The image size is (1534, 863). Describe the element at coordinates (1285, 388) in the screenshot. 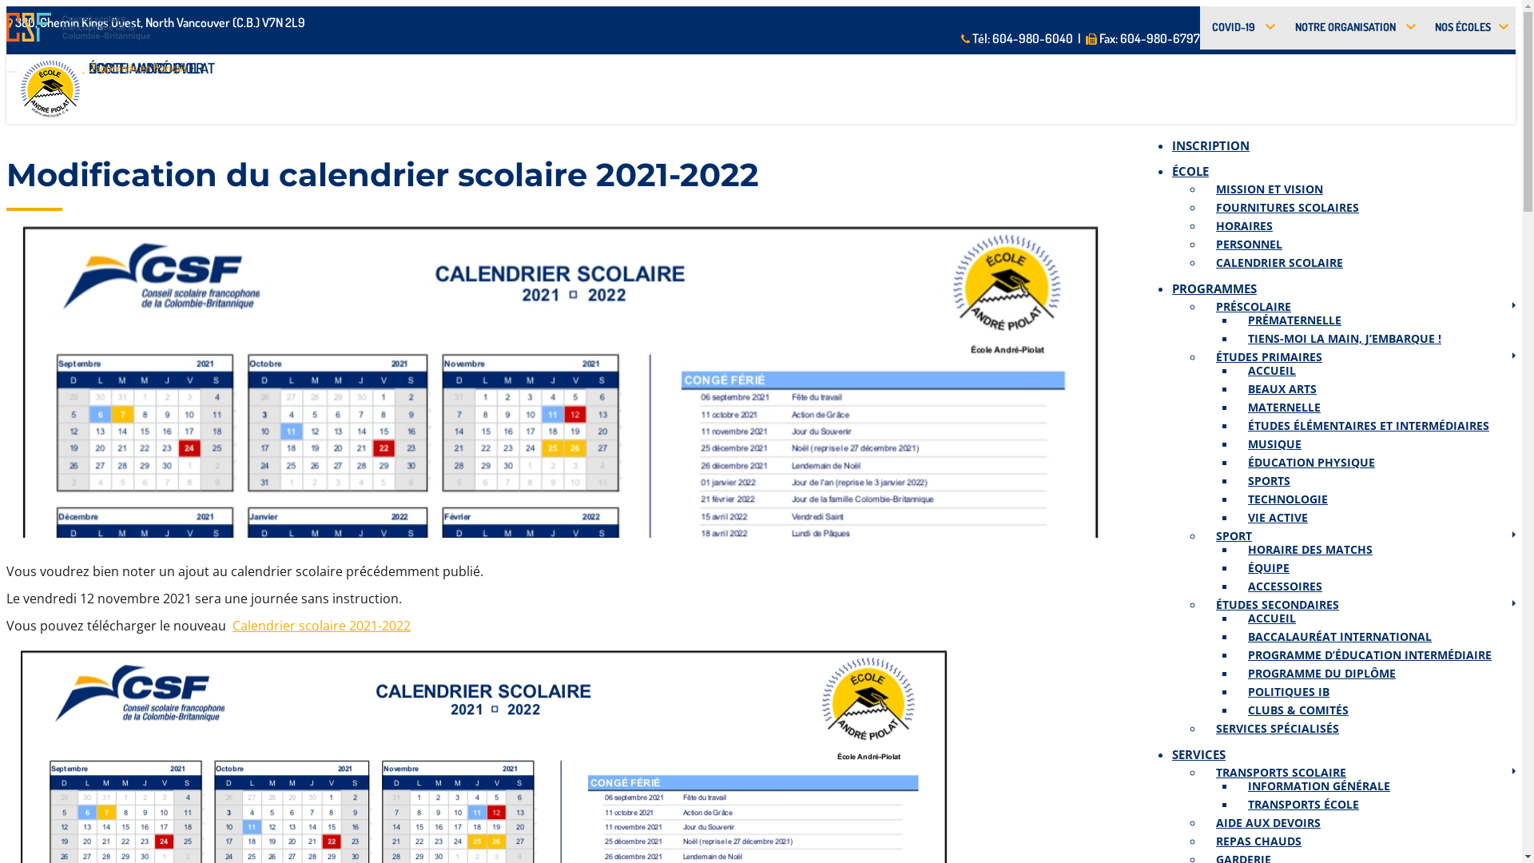

I see `BEAUX ARTS` at that location.